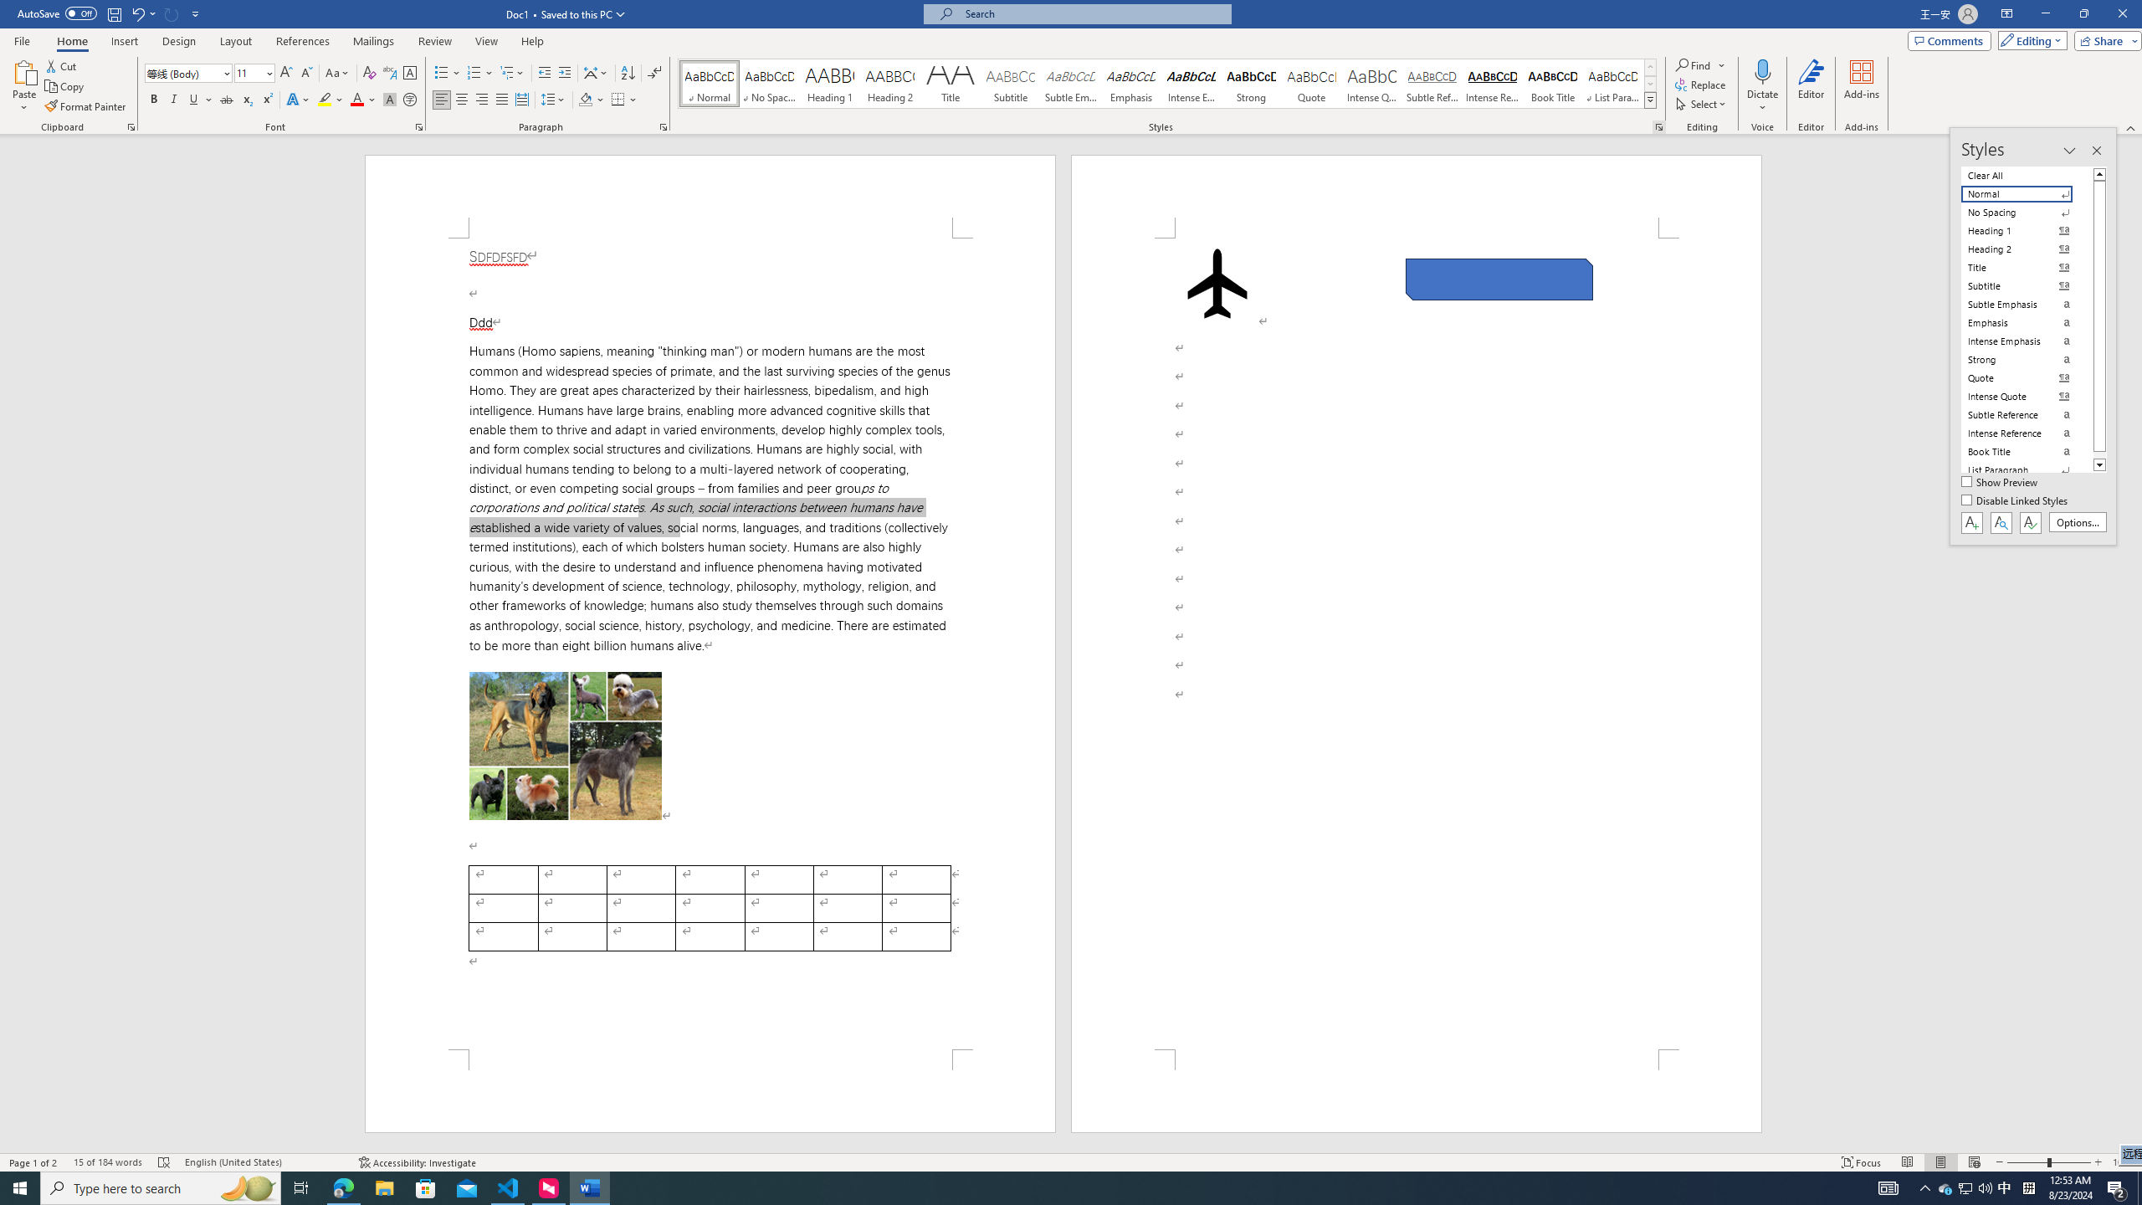  Describe the element at coordinates (592, 100) in the screenshot. I see `Shading` at that location.